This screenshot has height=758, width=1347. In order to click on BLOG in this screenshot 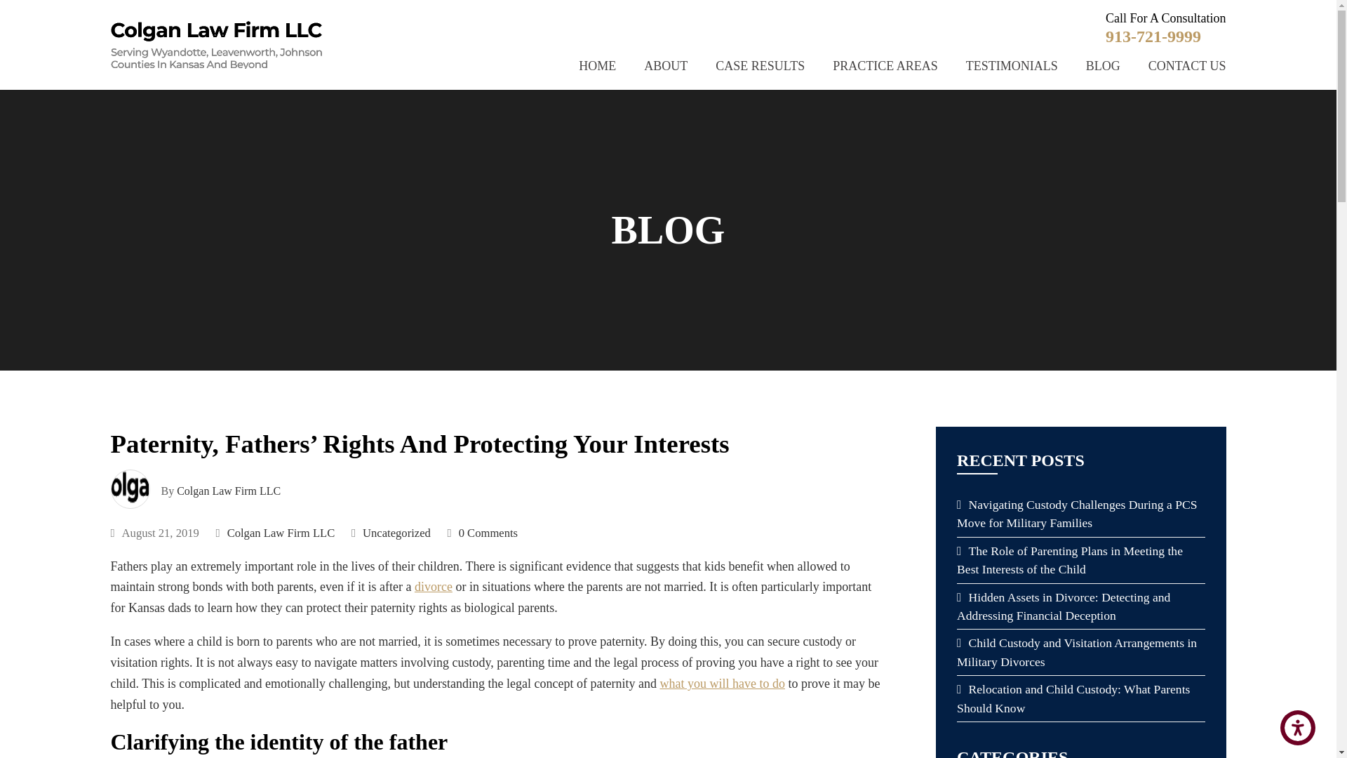, I will do `click(1103, 66)`.